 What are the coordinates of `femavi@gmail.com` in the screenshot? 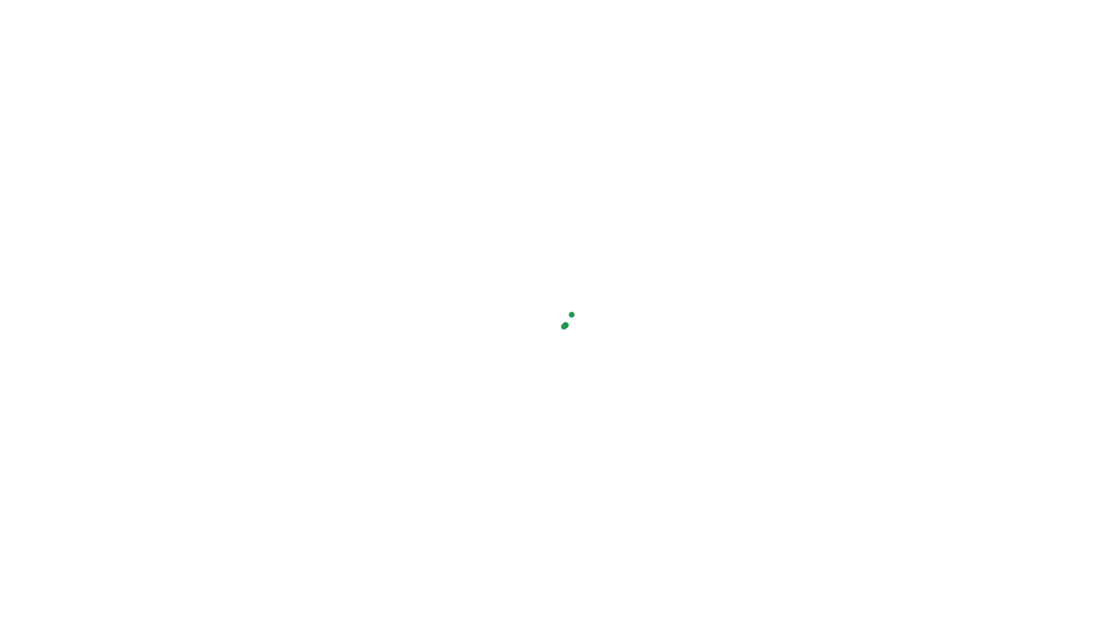 It's located at (196, 462).